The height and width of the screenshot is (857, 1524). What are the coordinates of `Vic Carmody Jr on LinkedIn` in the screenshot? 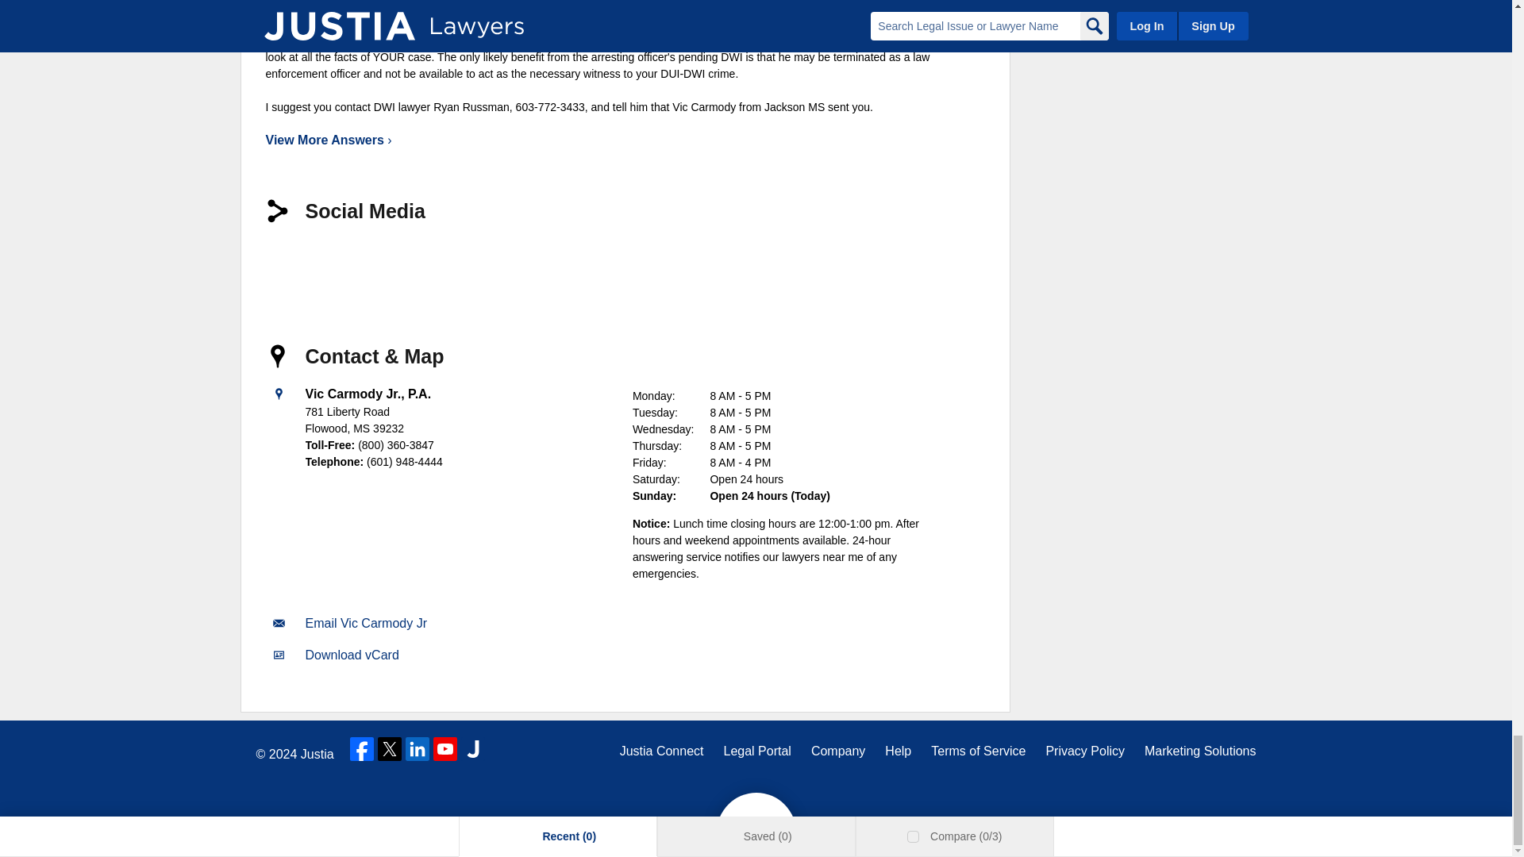 It's located at (289, 263).